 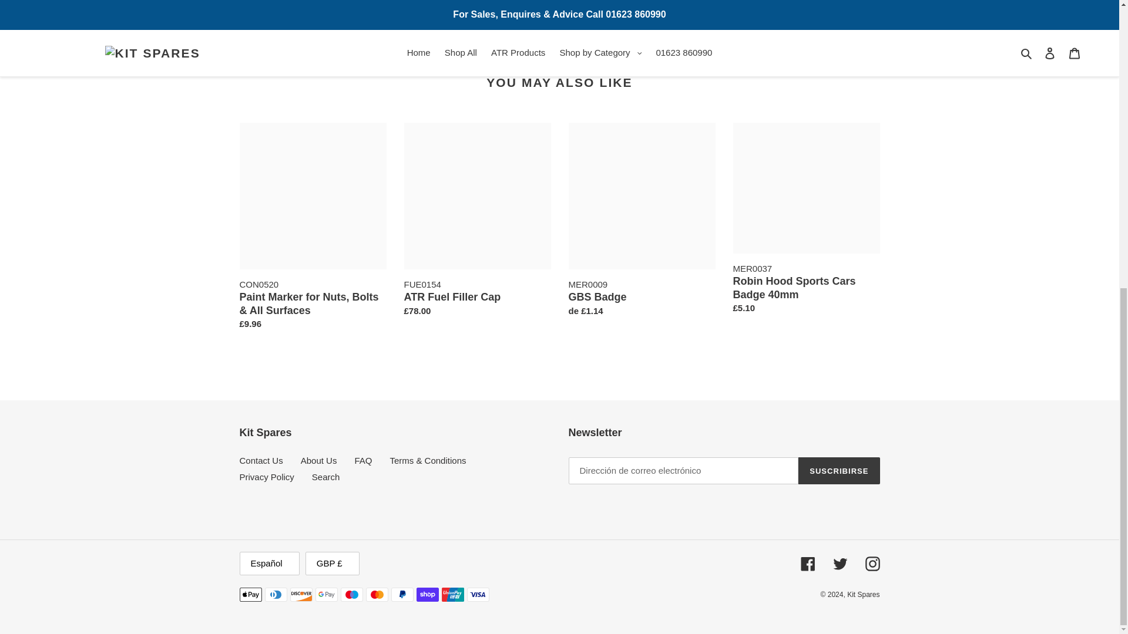 I want to click on Maestro, so click(x=351, y=594).